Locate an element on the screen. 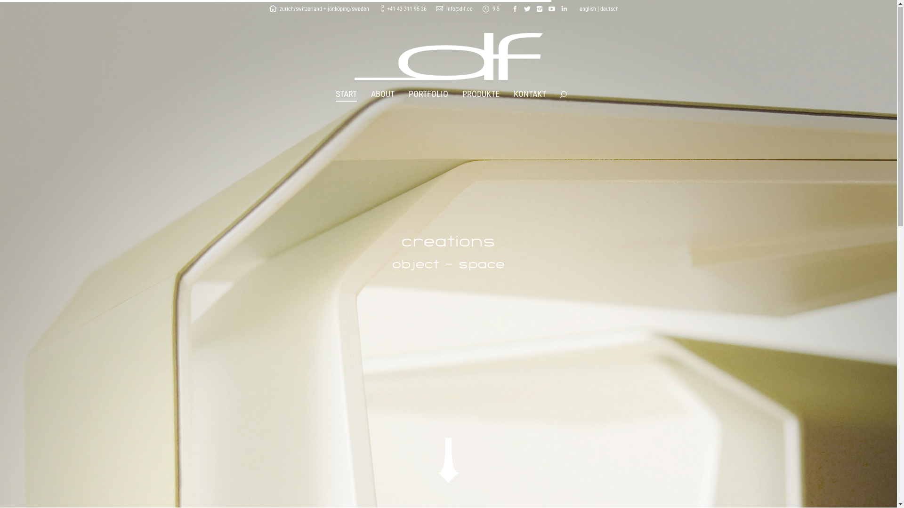 The width and height of the screenshot is (904, 508). Twitter is located at coordinates (527, 9).